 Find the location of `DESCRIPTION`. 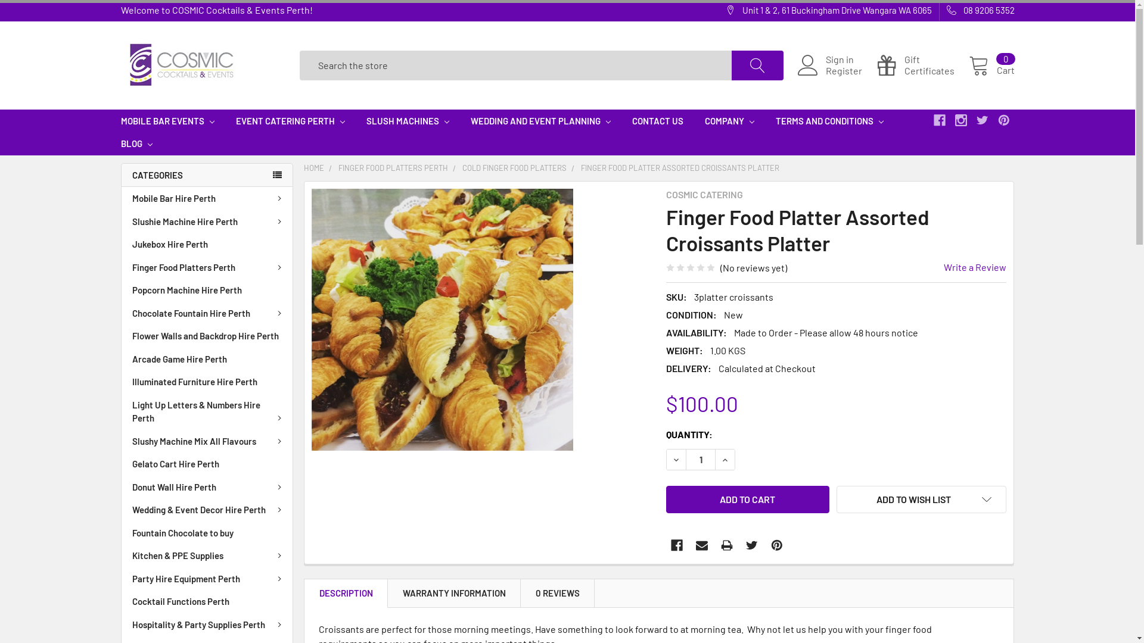

DESCRIPTION is located at coordinates (346, 593).